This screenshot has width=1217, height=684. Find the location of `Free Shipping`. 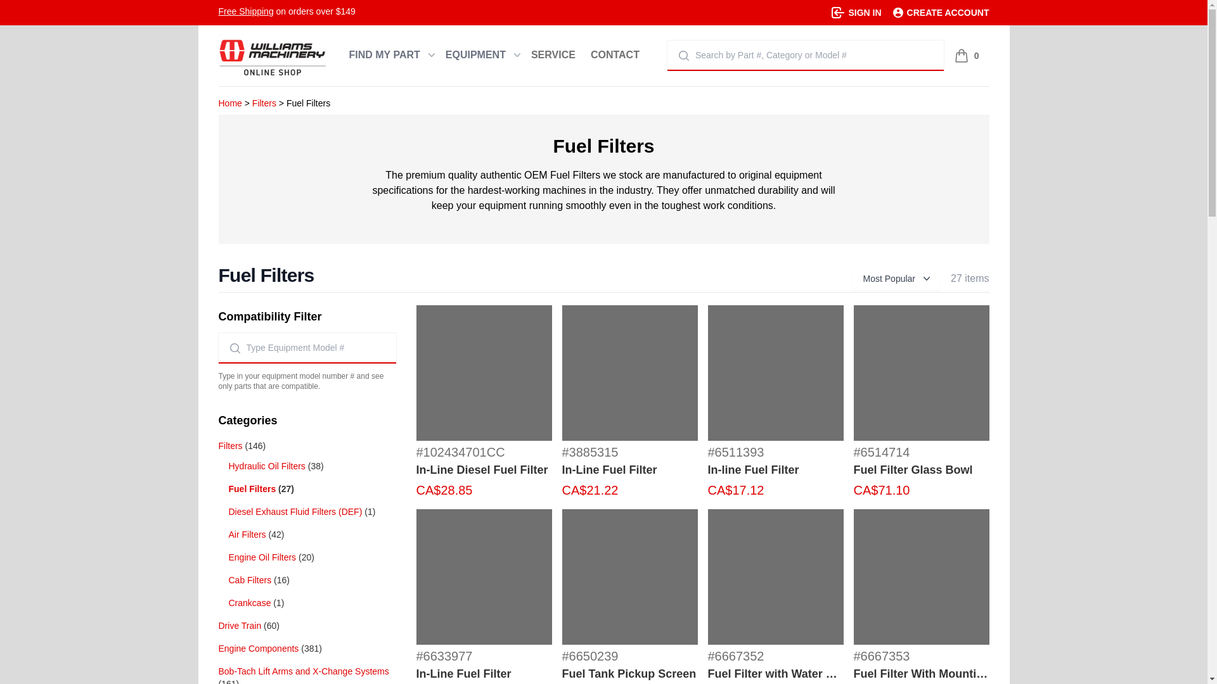

Free Shipping is located at coordinates (245, 11).